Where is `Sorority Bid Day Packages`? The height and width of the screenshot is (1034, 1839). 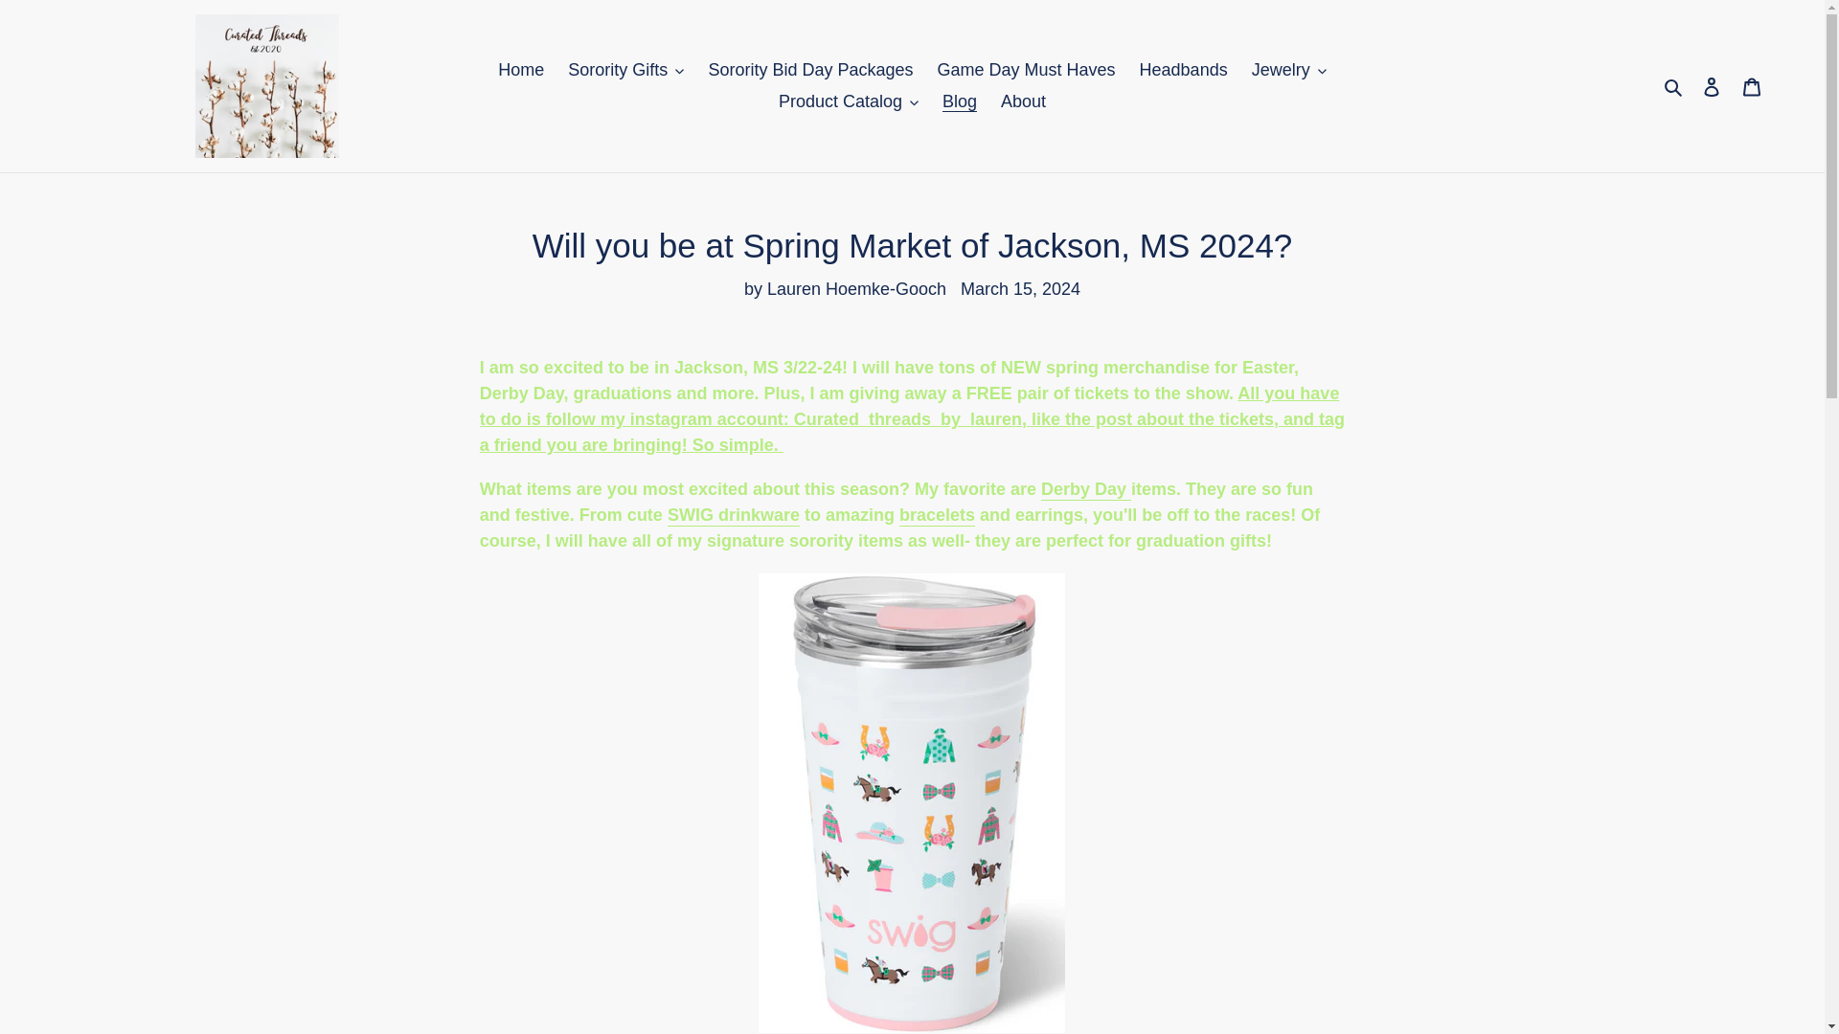 Sorority Bid Day Packages is located at coordinates (810, 70).